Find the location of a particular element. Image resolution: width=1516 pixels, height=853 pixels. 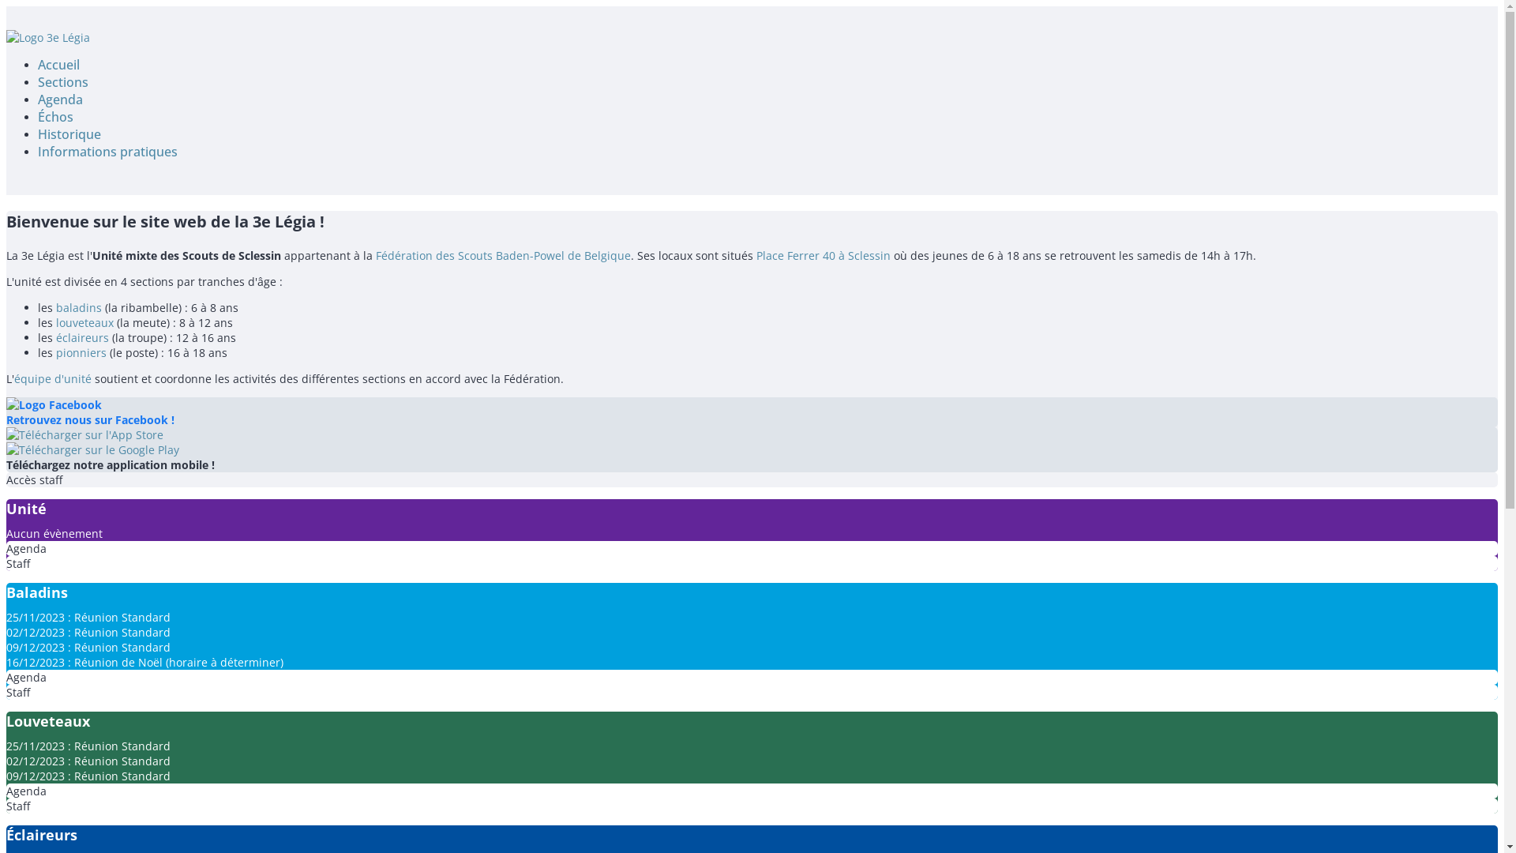

Agenda is located at coordinates (752, 678).